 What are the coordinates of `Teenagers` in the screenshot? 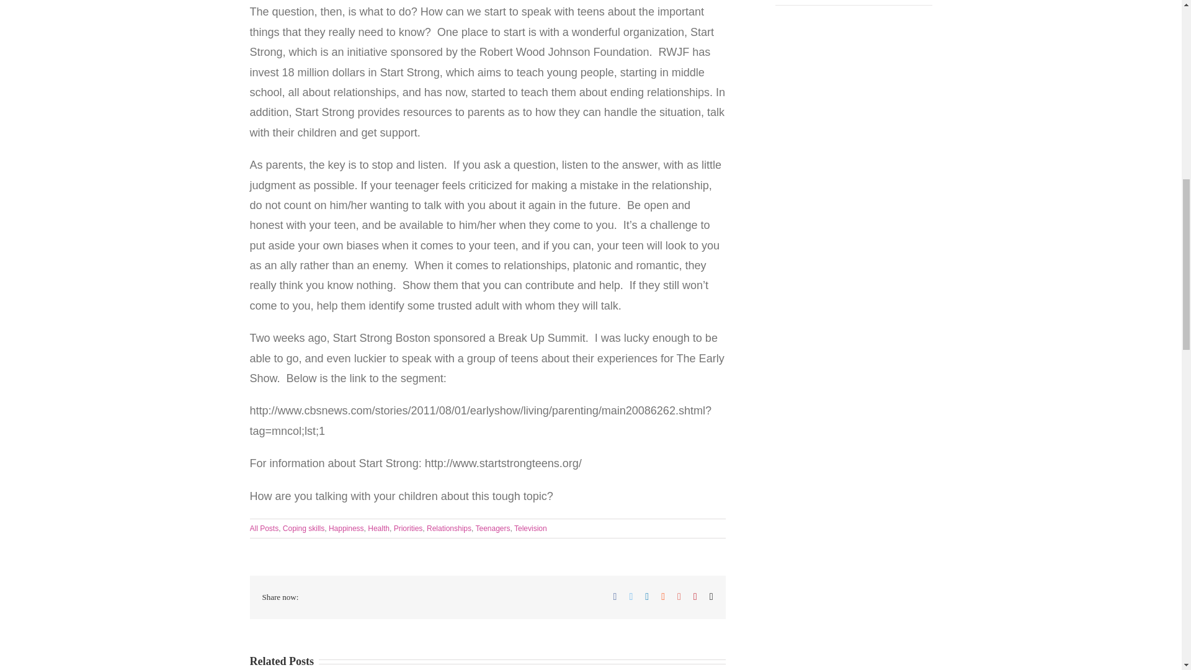 It's located at (493, 528).